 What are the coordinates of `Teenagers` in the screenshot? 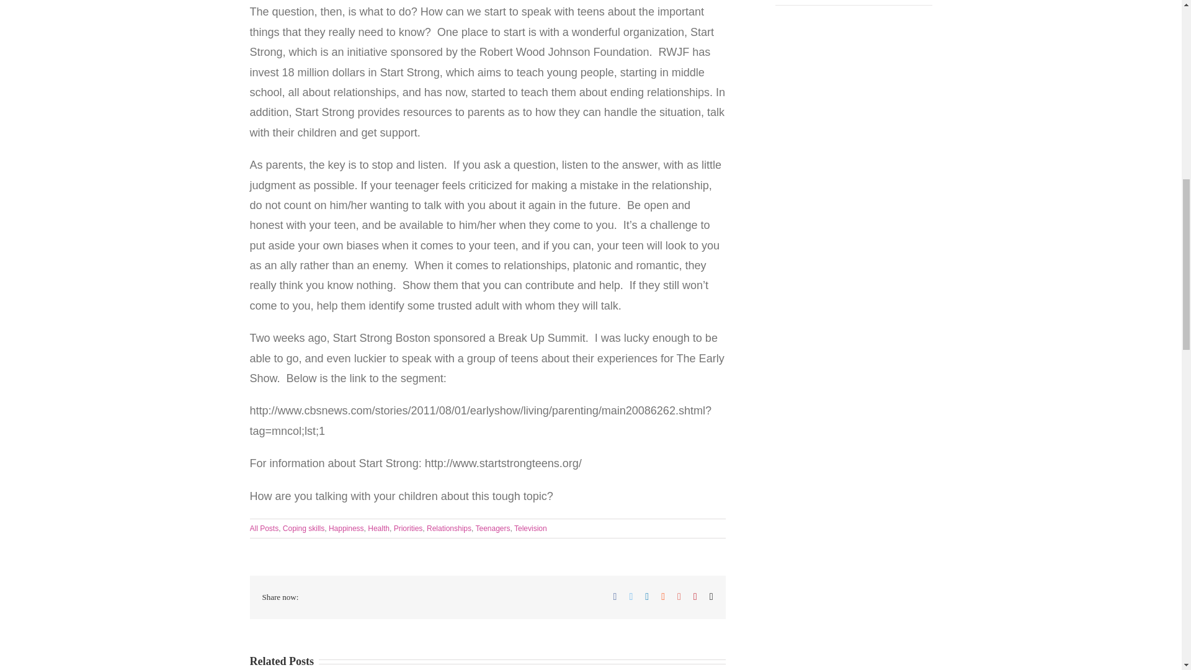 It's located at (493, 528).